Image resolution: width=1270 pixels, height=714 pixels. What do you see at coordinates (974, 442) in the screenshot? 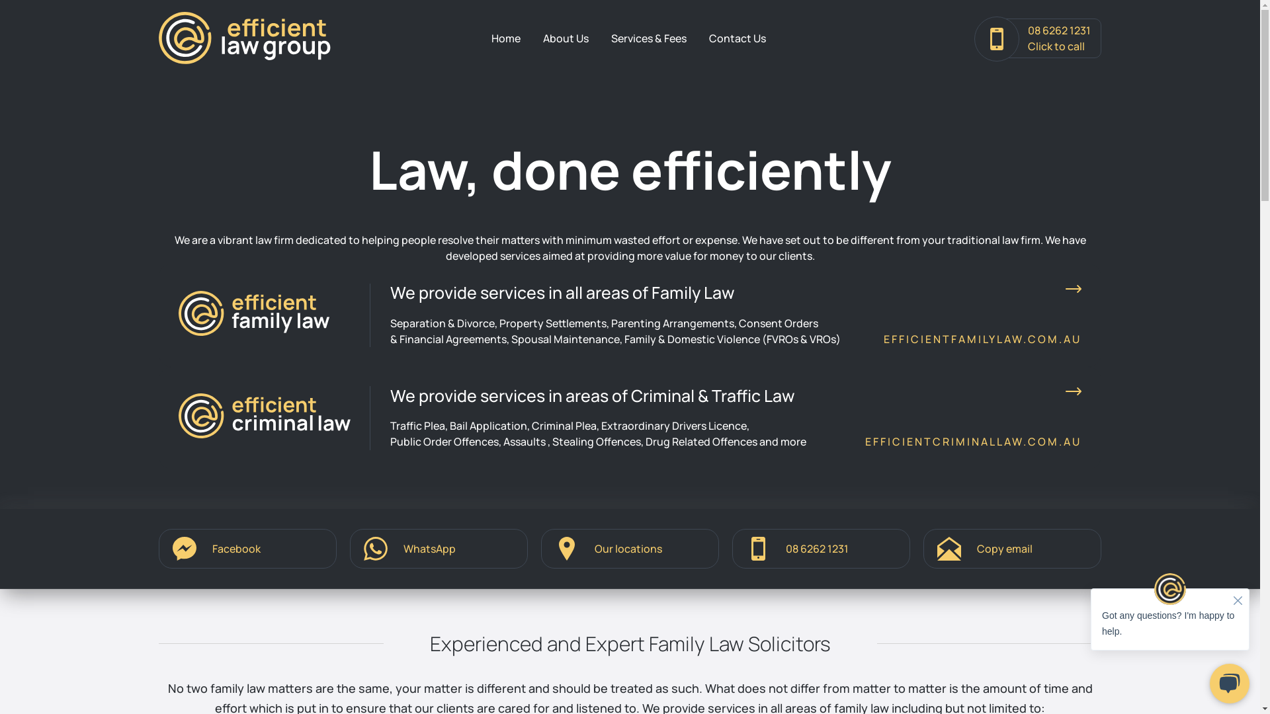
I see `EFFICIENTCRIMINALLAW.COM.AU` at bounding box center [974, 442].